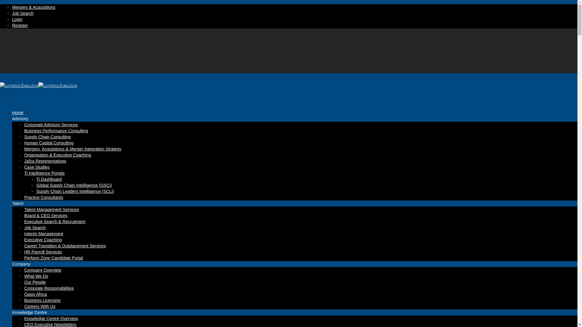 Image resolution: width=582 pixels, height=327 pixels. What do you see at coordinates (18, 117) in the screenshot?
I see `Home` at bounding box center [18, 117].